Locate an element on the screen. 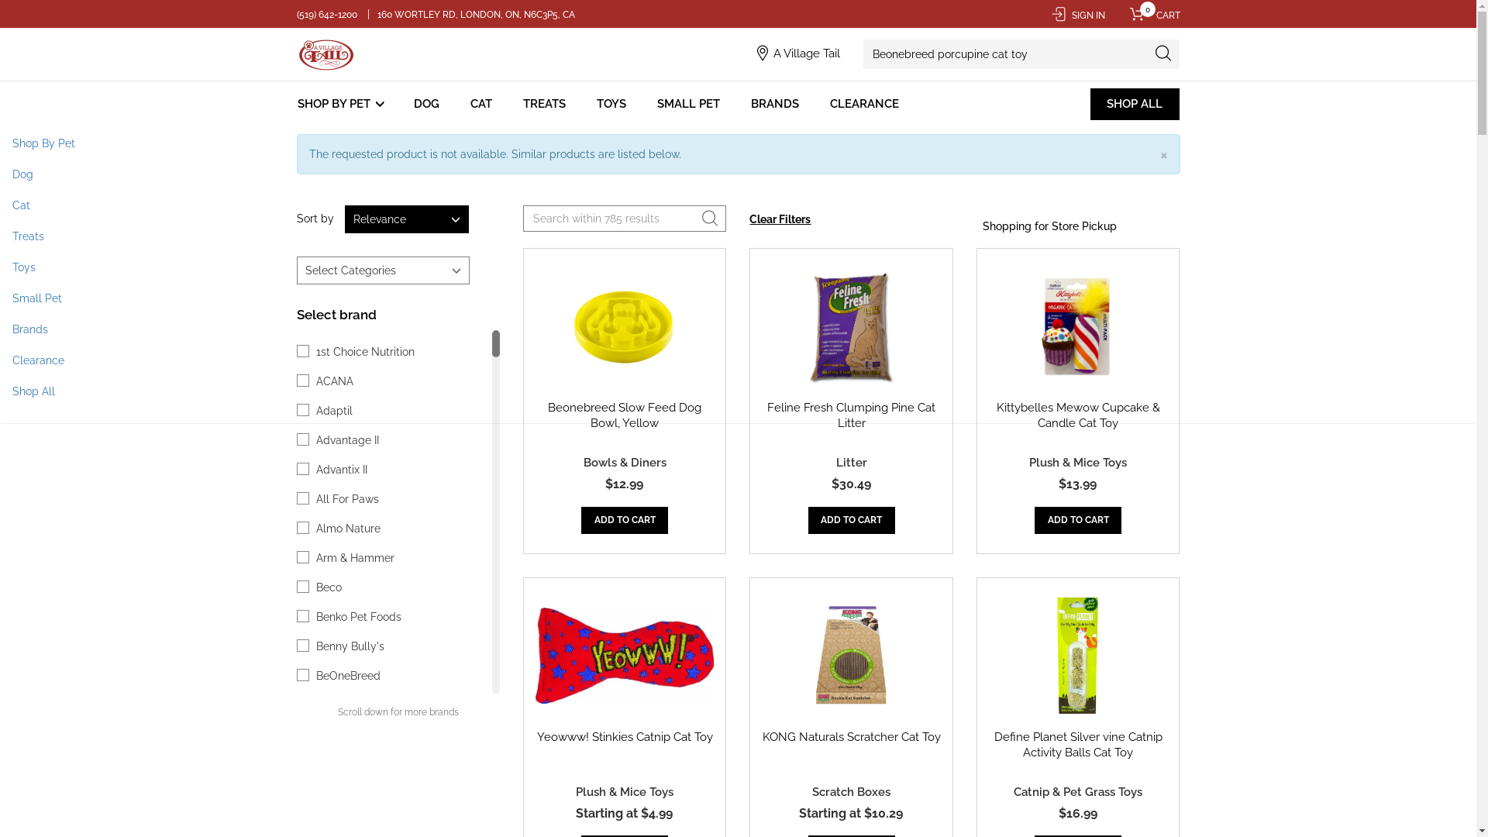 The width and height of the screenshot is (1488, 837). TOYS is located at coordinates (611, 104).